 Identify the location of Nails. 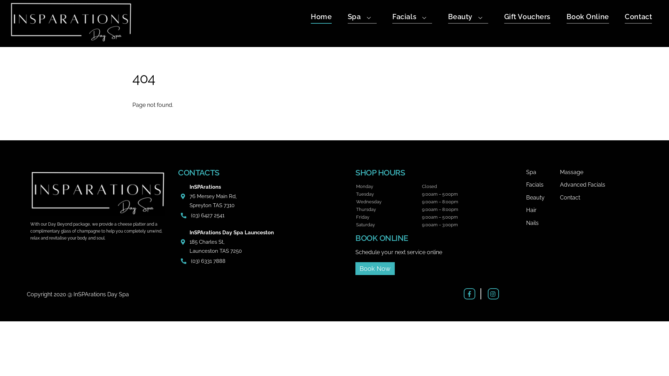
(543, 223).